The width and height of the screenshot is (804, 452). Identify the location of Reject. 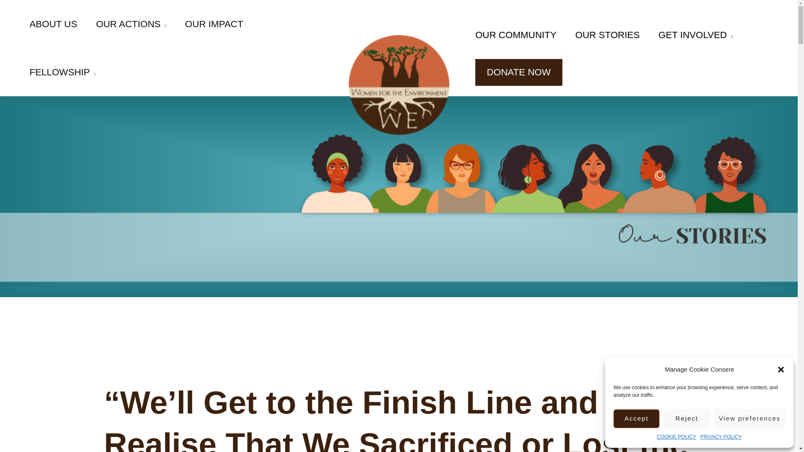
(687, 419).